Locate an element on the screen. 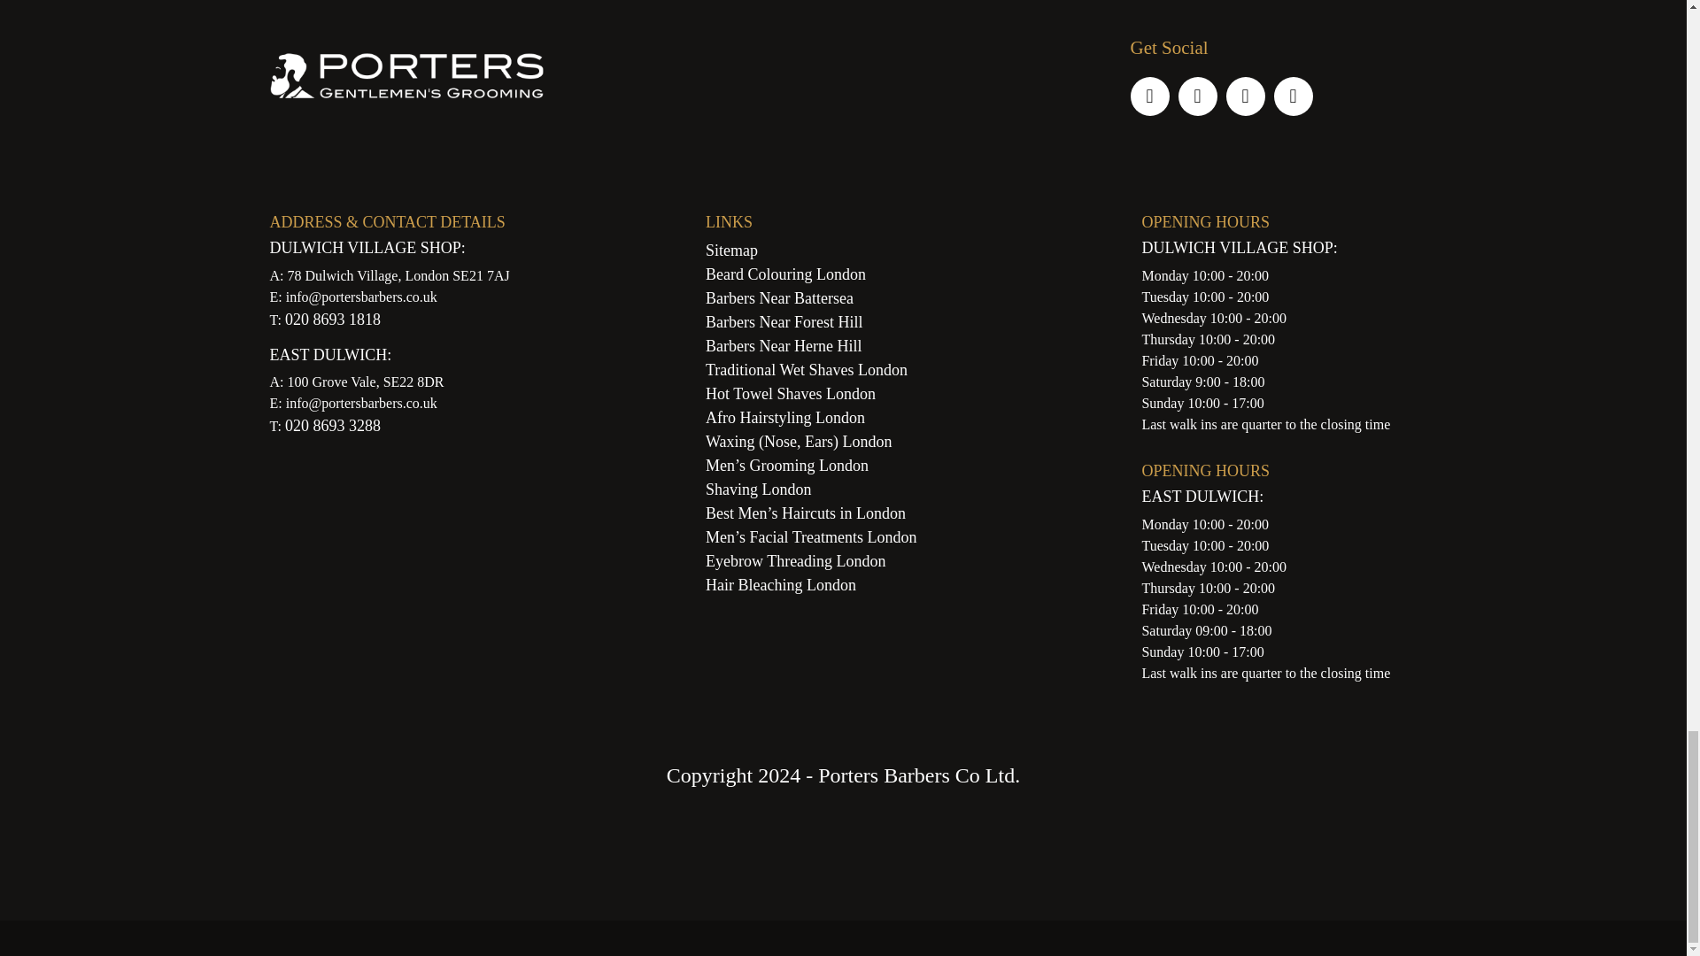 Image resolution: width=1700 pixels, height=956 pixels. Sitemap is located at coordinates (731, 250).